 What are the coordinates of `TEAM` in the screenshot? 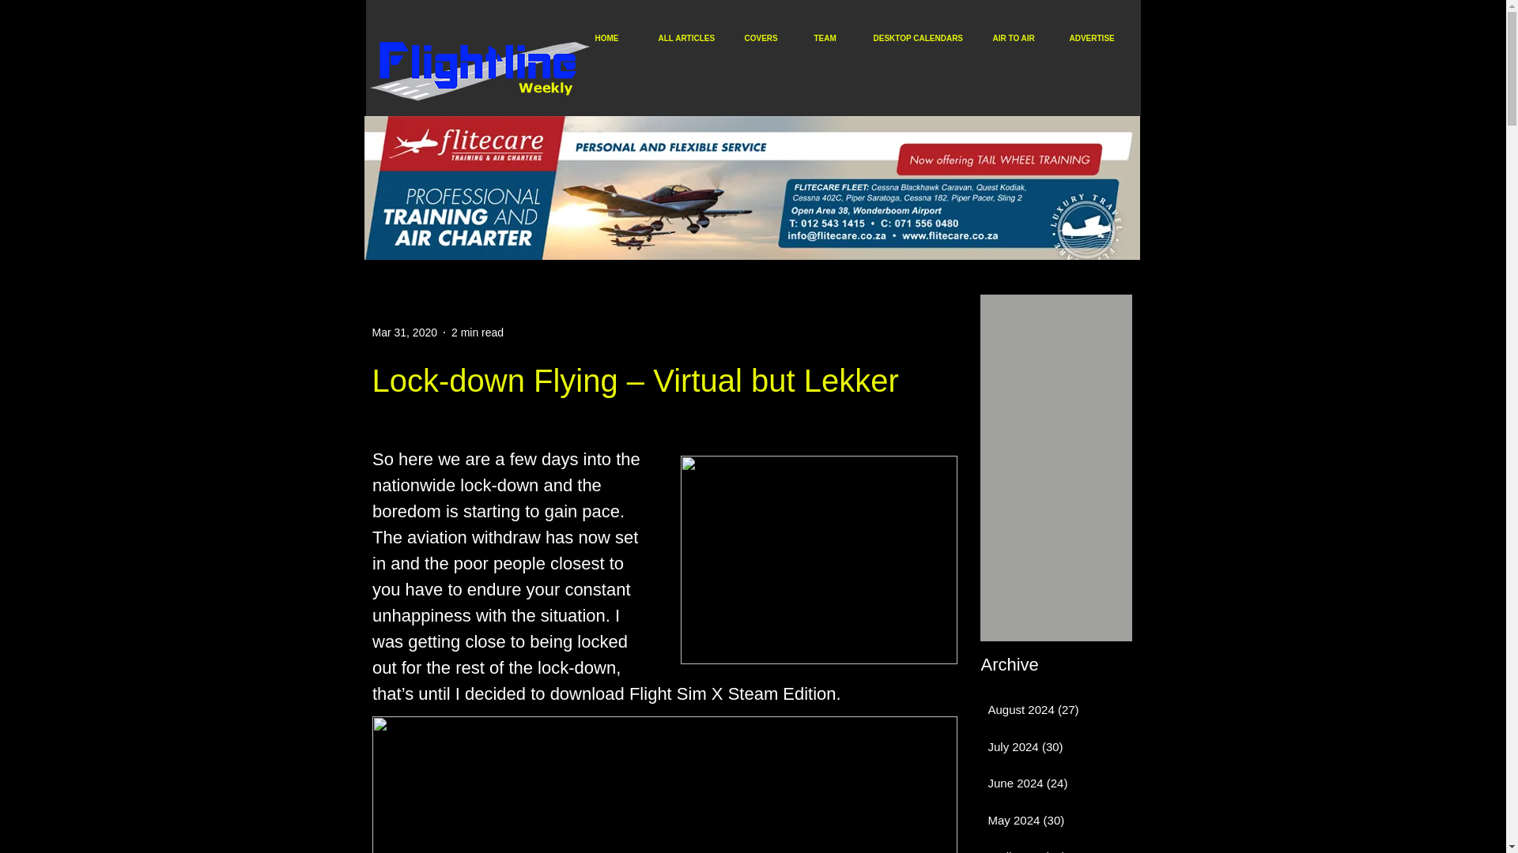 It's located at (835, 38).